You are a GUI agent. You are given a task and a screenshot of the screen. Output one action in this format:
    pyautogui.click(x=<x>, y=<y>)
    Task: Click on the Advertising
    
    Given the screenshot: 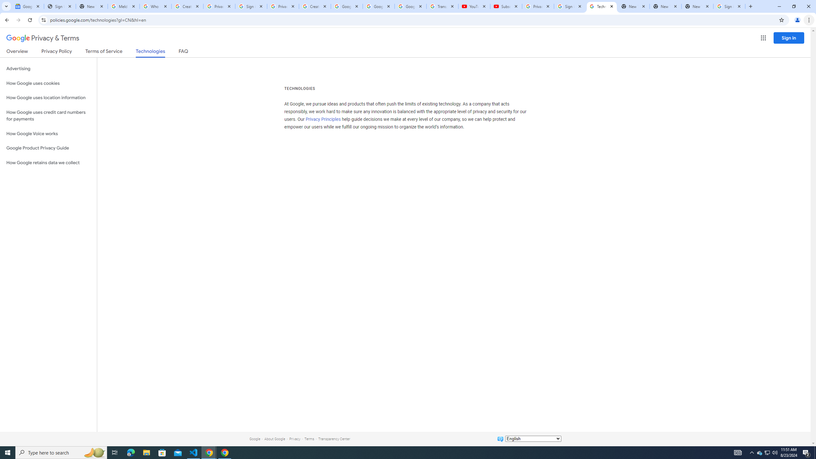 What is the action you would take?
    pyautogui.click(x=48, y=69)
    